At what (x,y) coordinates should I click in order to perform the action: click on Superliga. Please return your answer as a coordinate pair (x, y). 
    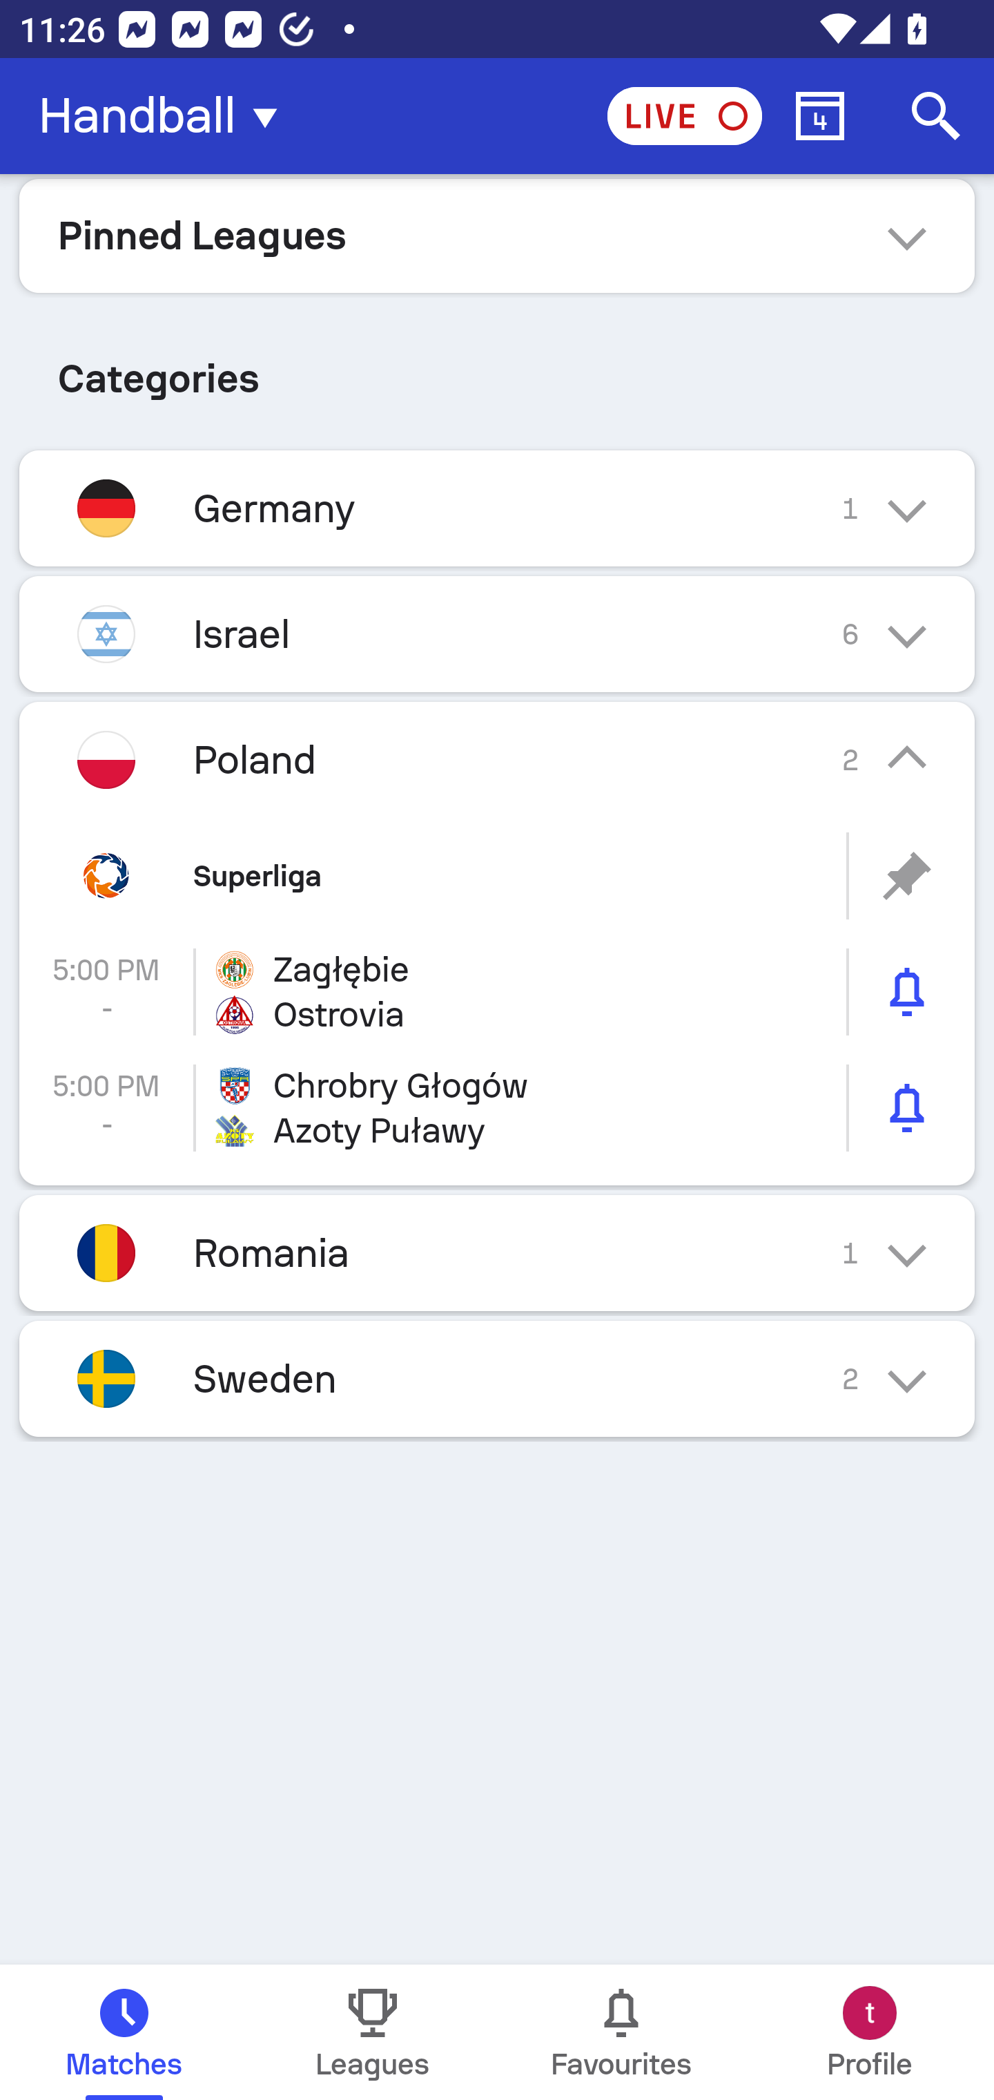
    Looking at the image, I should click on (497, 875).